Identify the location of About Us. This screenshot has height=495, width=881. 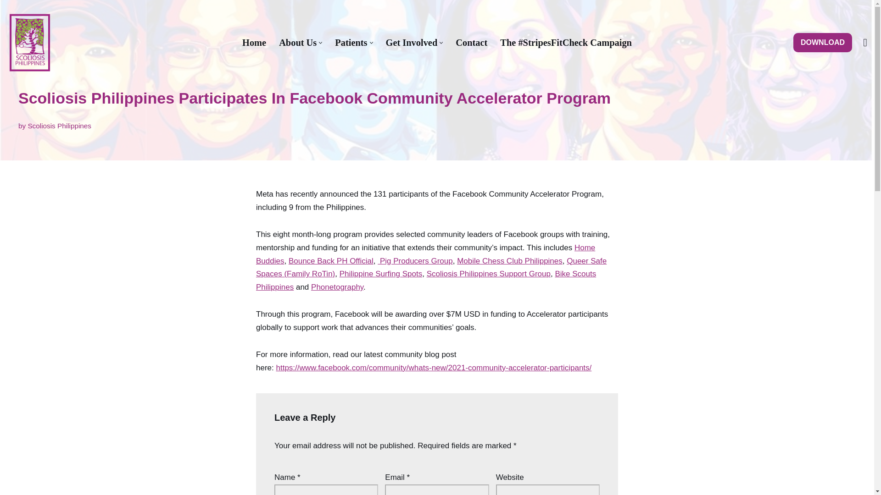
(297, 42).